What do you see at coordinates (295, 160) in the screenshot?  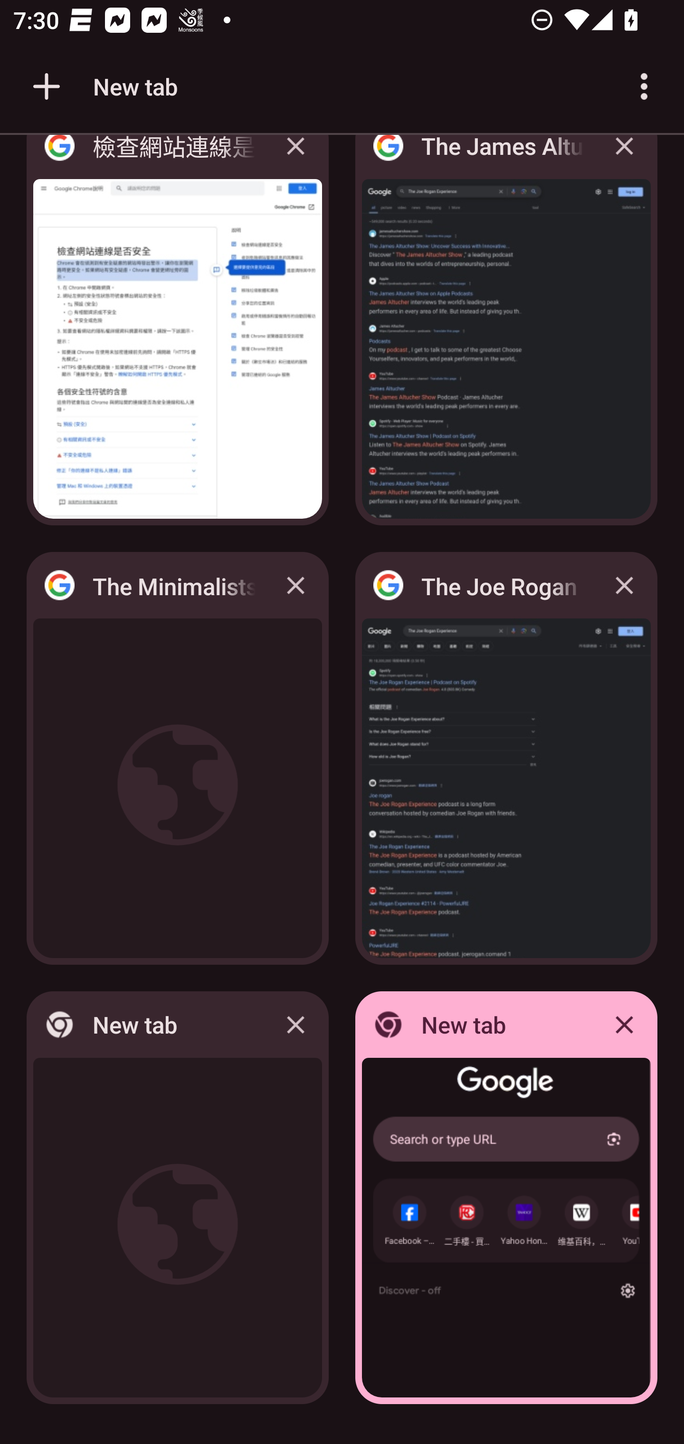 I see `Close 檢查網站連線是否安全 - Google Chrome說明 tab` at bounding box center [295, 160].